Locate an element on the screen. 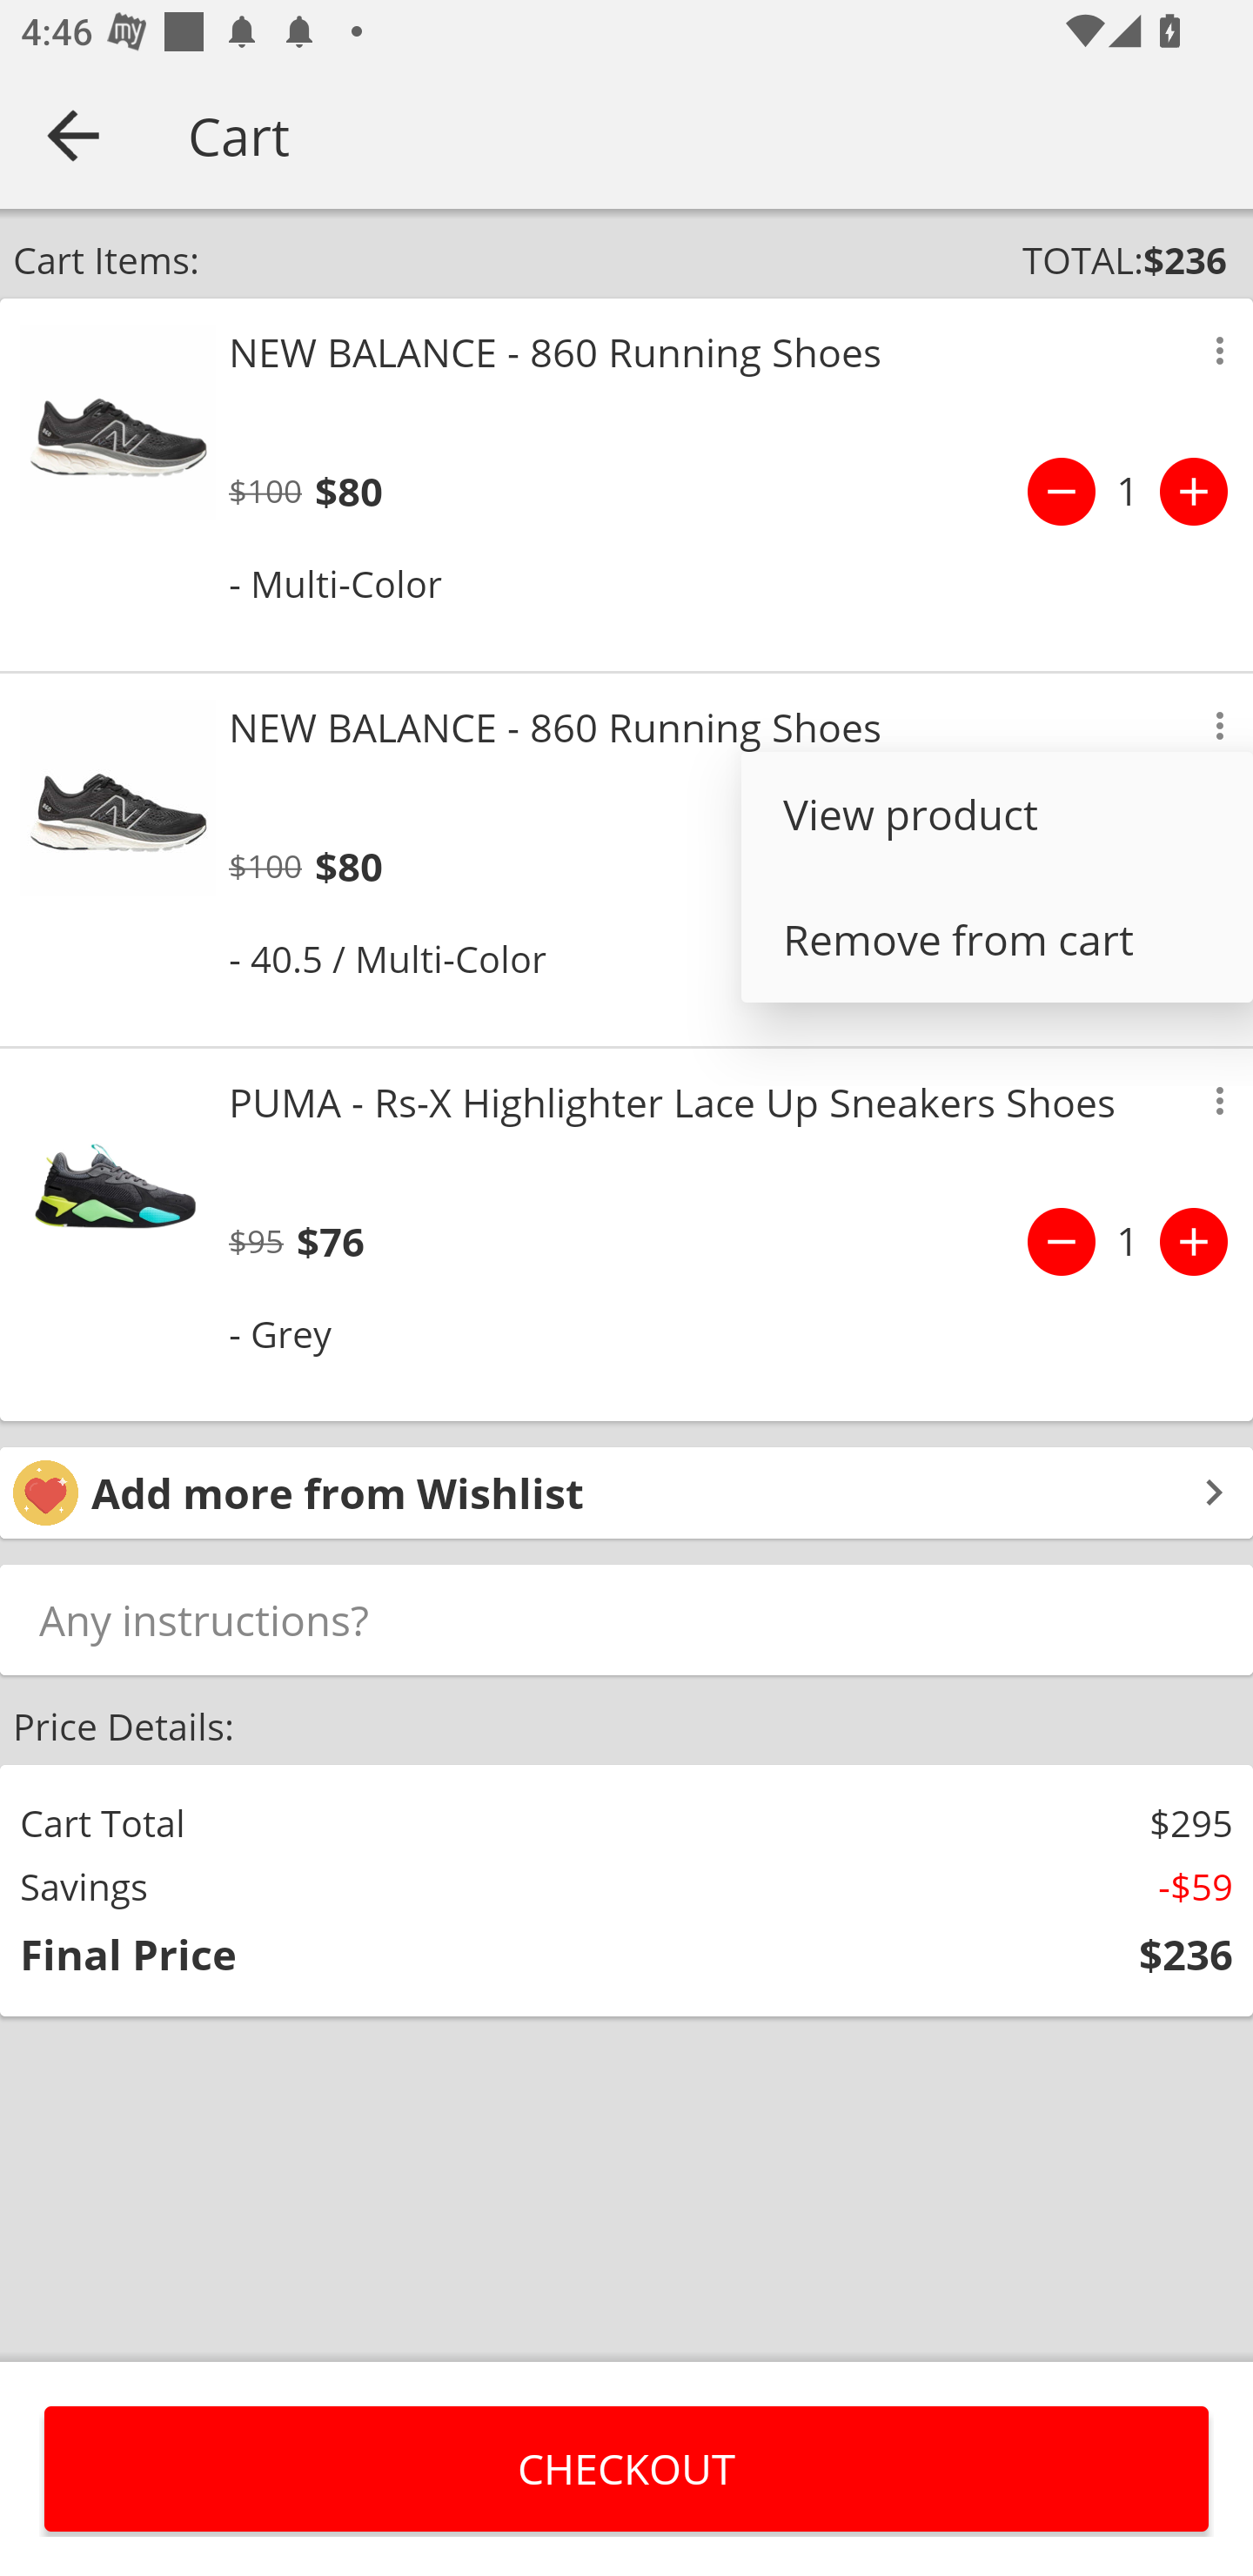 This screenshot has width=1253, height=2576. Remove from cart is located at coordinates (997, 940).